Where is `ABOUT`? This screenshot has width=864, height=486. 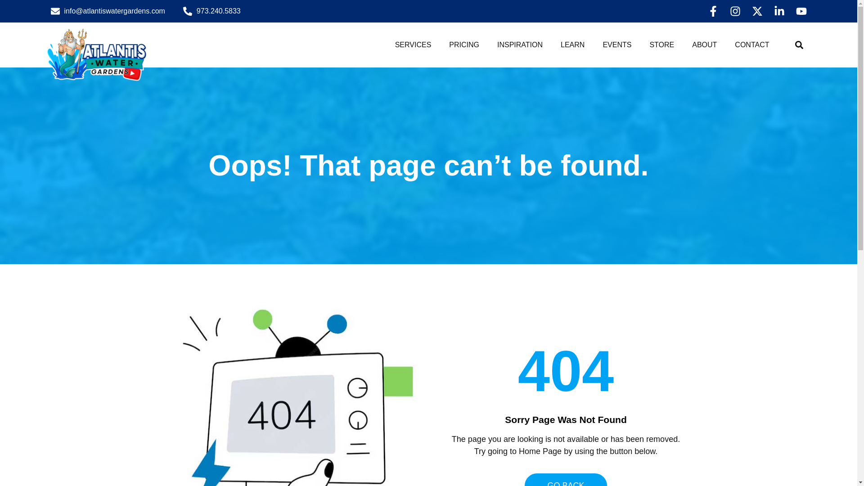
ABOUT is located at coordinates (704, 45).